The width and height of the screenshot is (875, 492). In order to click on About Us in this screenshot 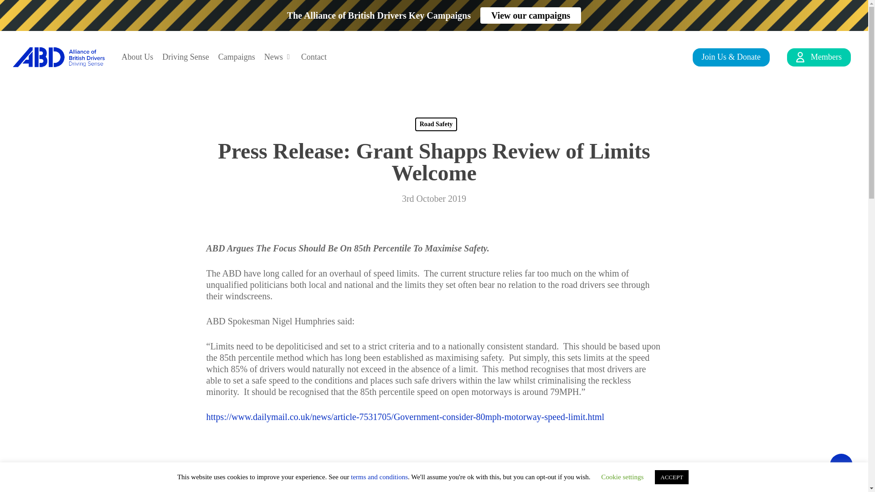, I will do `click(138, 57)`.